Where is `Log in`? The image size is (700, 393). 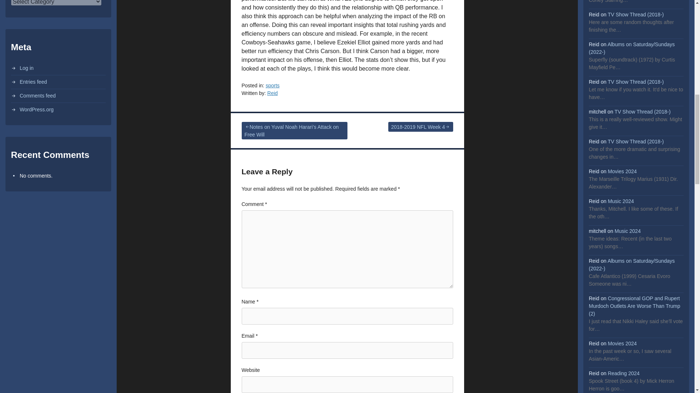
Log in is located at coordinates (26, 68).